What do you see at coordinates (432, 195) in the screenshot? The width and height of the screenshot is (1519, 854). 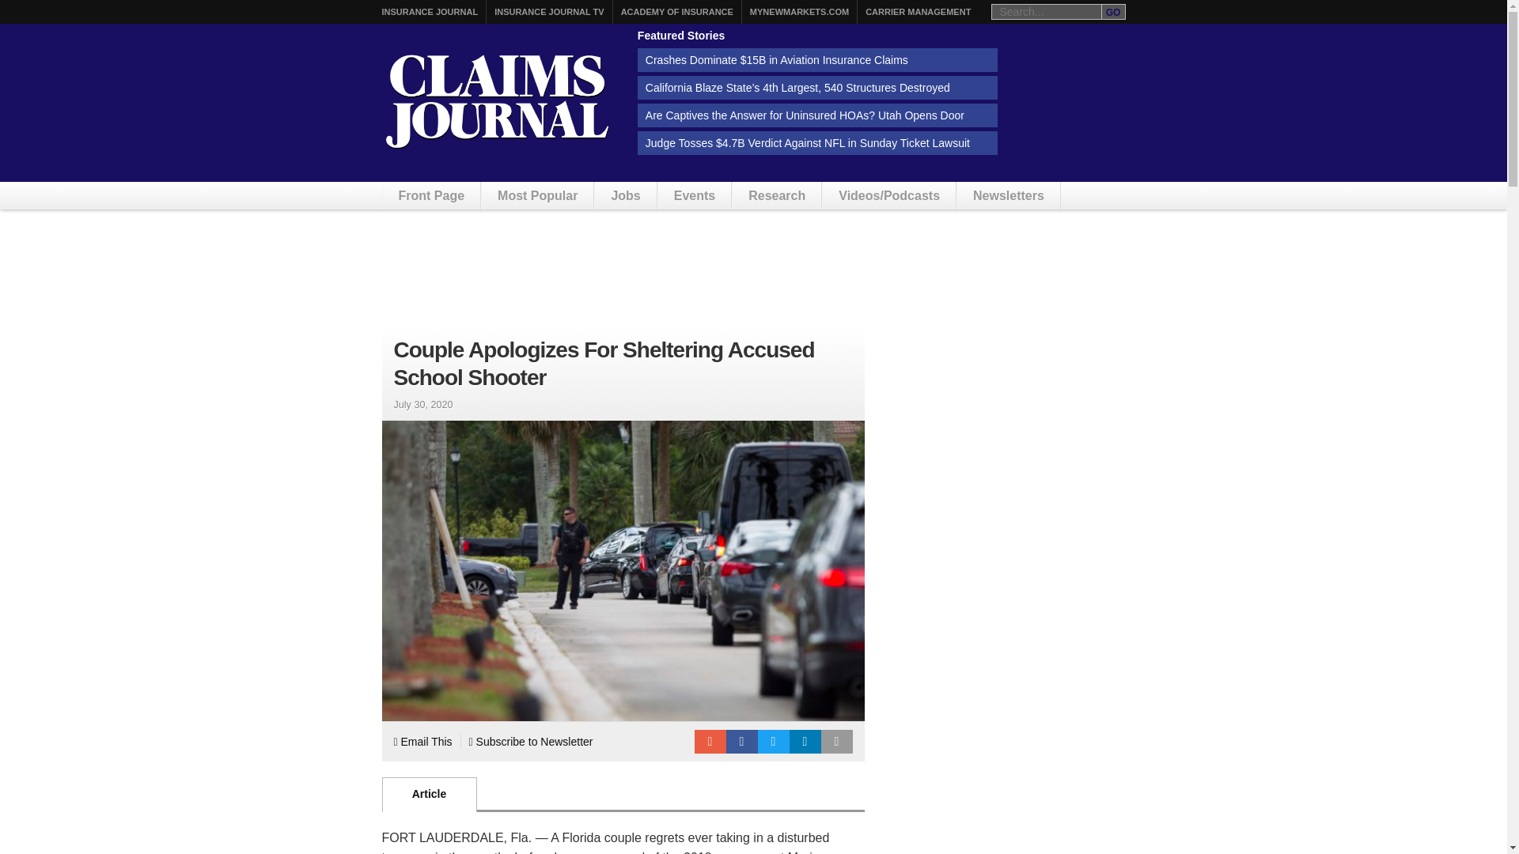 I see `Front Page` at bounding box center [432, 195].